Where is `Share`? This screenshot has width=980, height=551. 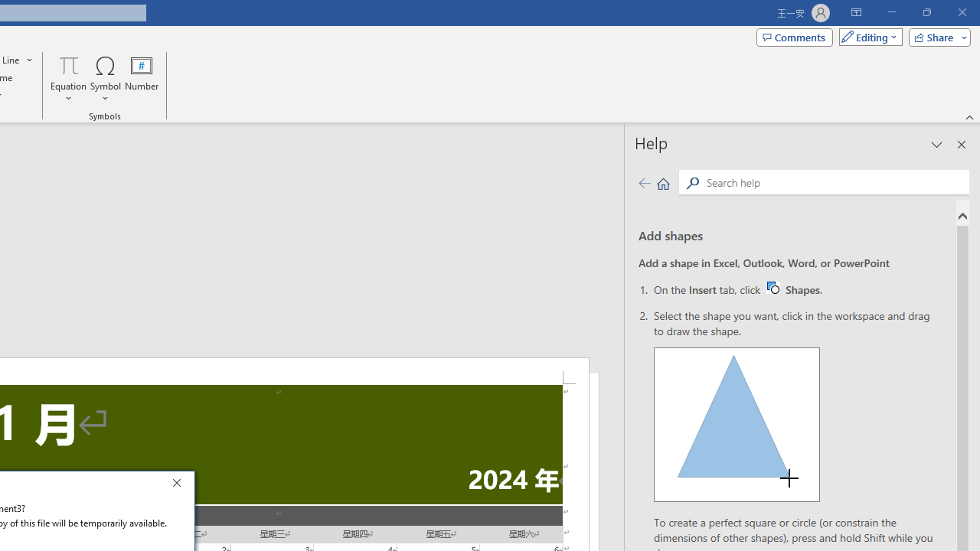
Share is located at coordinates (936, 37).